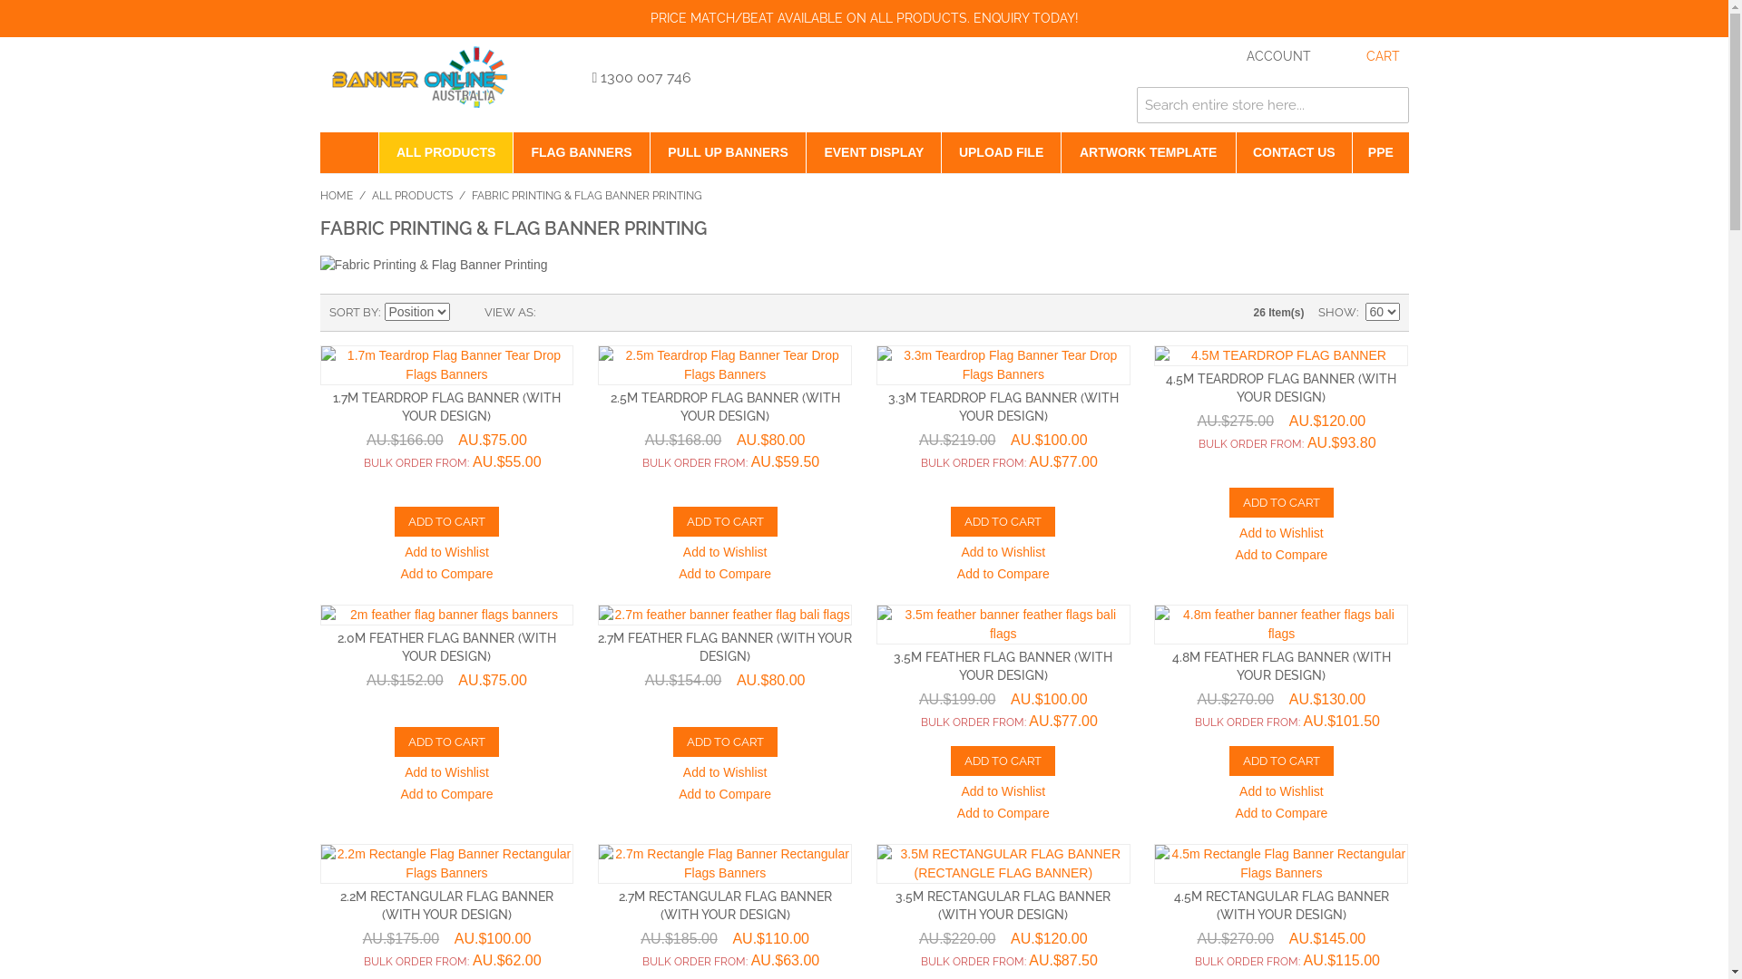 The width and height of the screenshot is (1742, 979). What do you see at coordinates (1003, 761) in the screenshot?
I see `ADD TO CART` at bounding box center [1003, 761].